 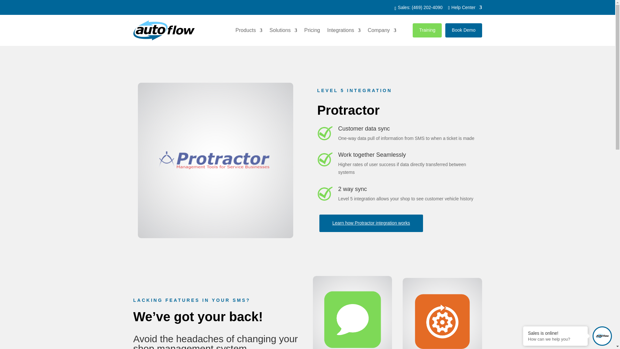 What do you see at coordinates (283, 30) in the screenshot?
I see `Solutions` at bounding box center [283, 30].